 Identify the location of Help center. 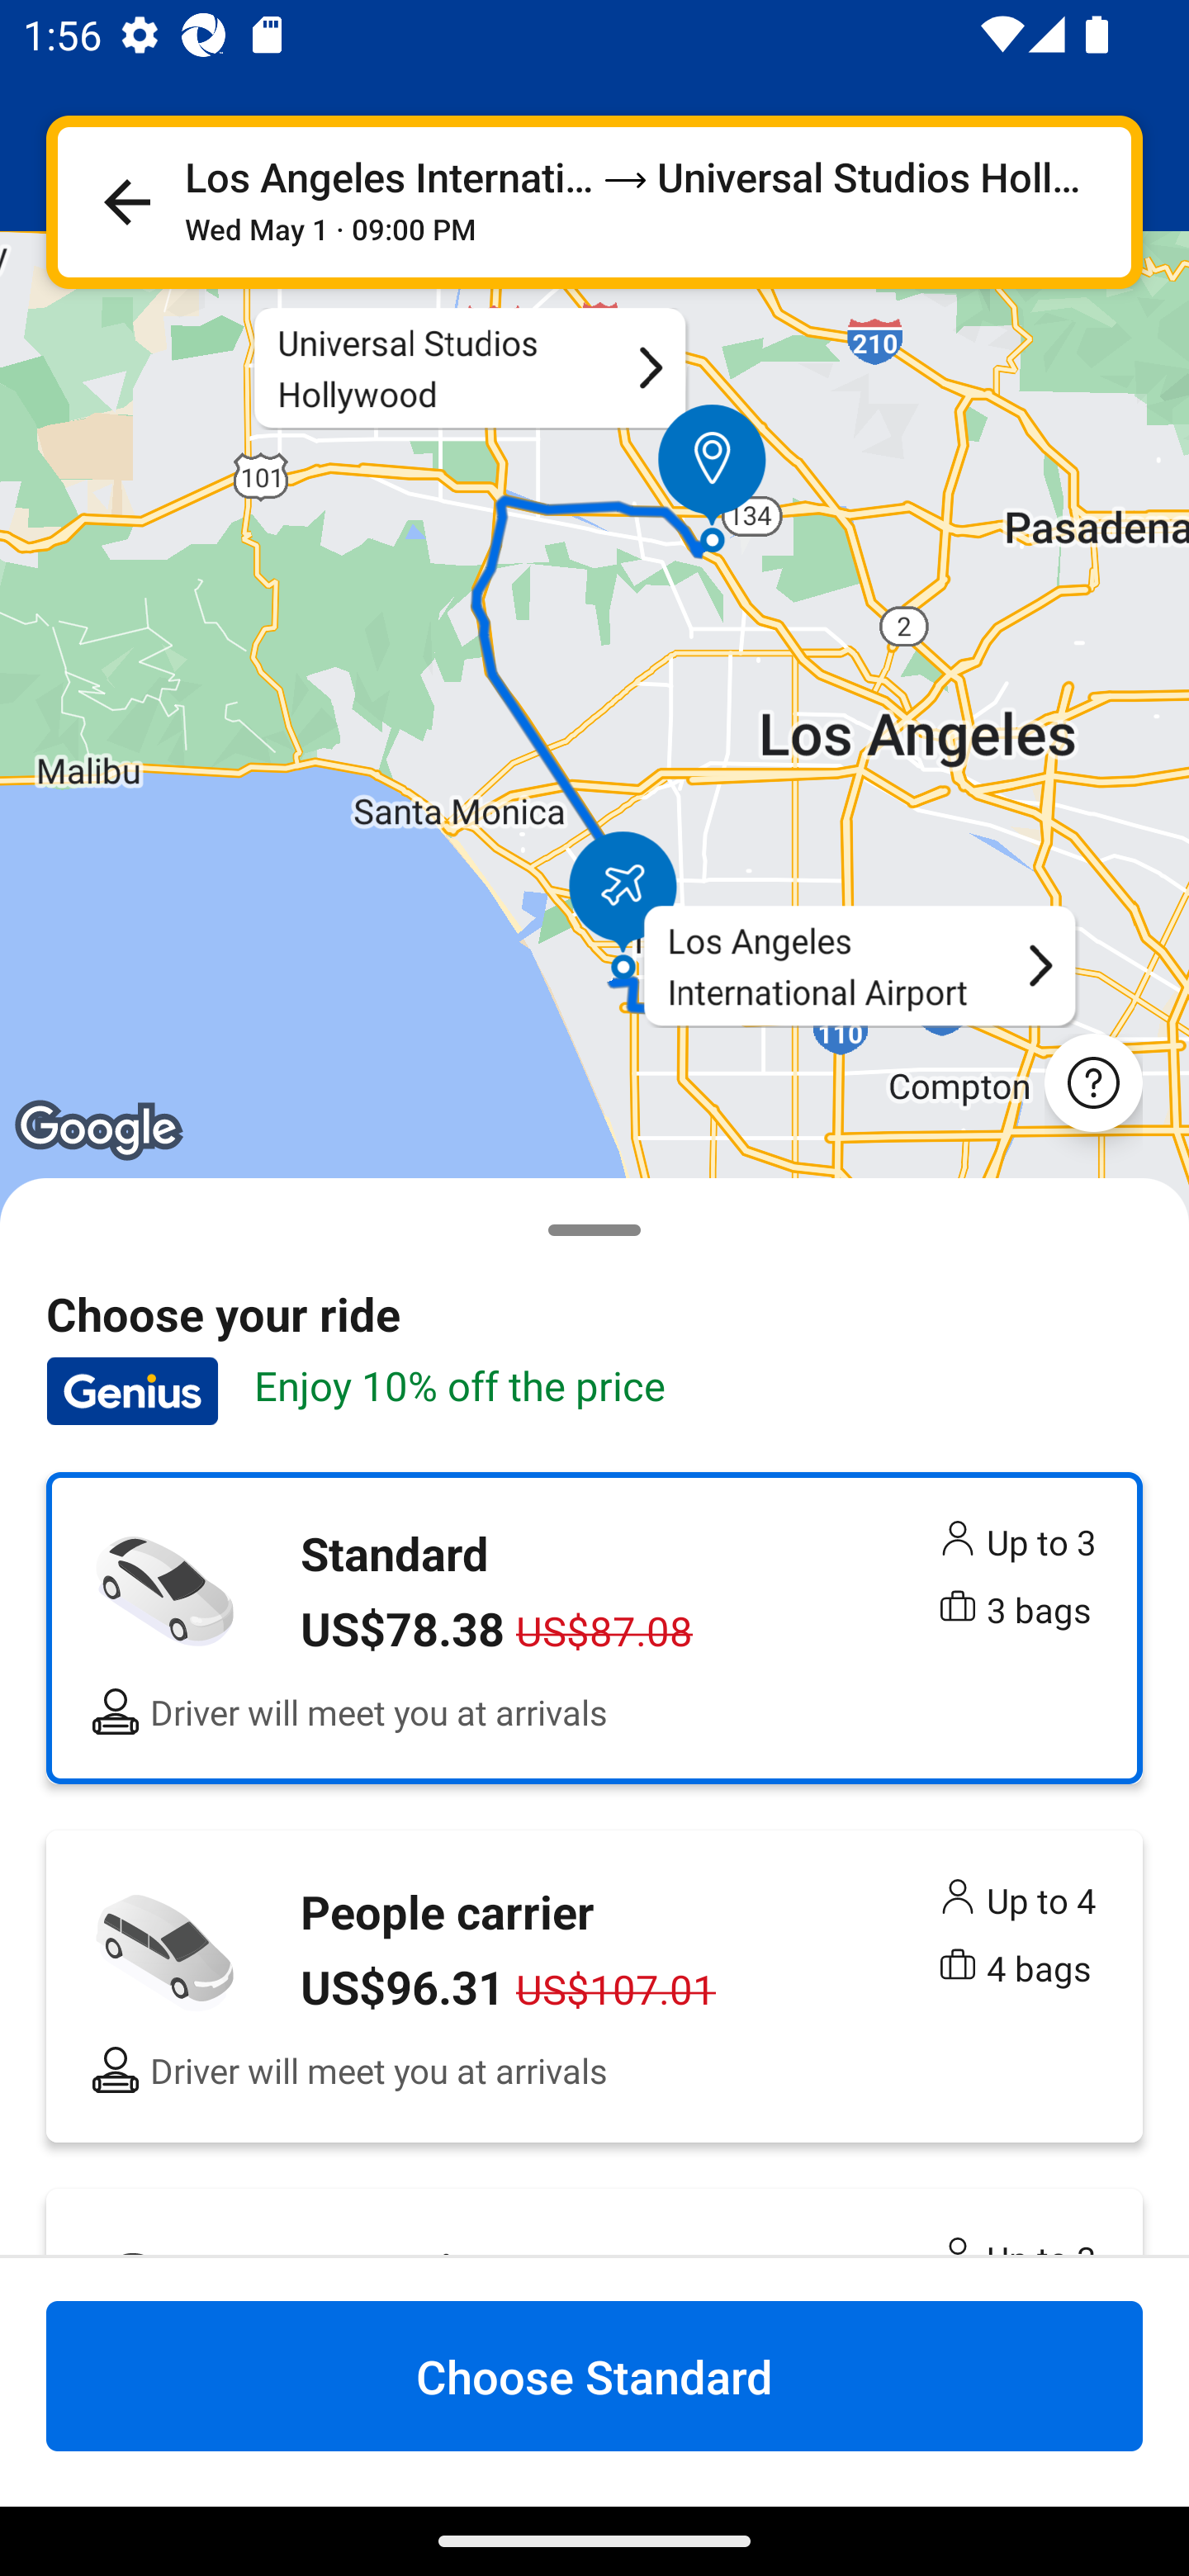
(1093, 1082).